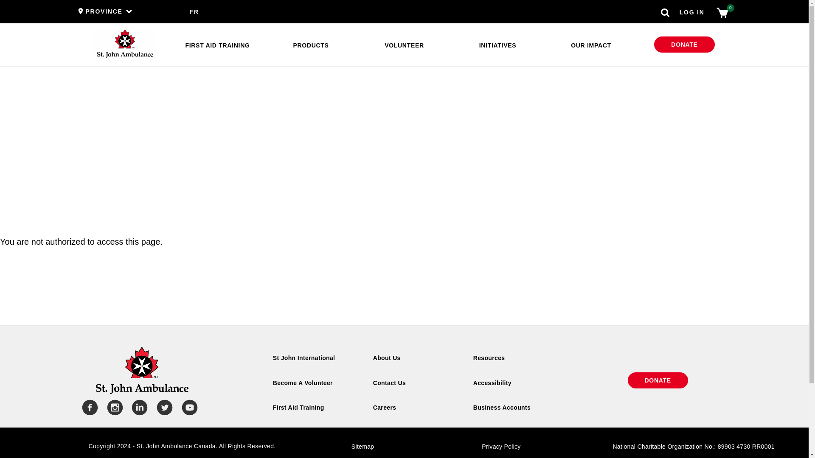 The width and height of the screenshot is (815, 458). Describe the element at coordinates (304, 358) in the screenshot. I see `St. John International` at that location.